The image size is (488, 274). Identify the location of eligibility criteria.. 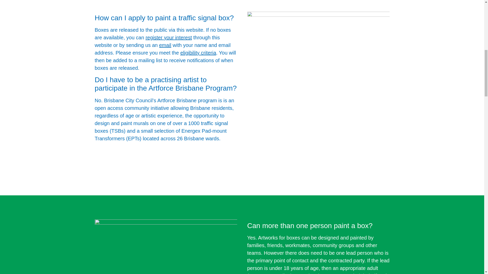
(199, 53).